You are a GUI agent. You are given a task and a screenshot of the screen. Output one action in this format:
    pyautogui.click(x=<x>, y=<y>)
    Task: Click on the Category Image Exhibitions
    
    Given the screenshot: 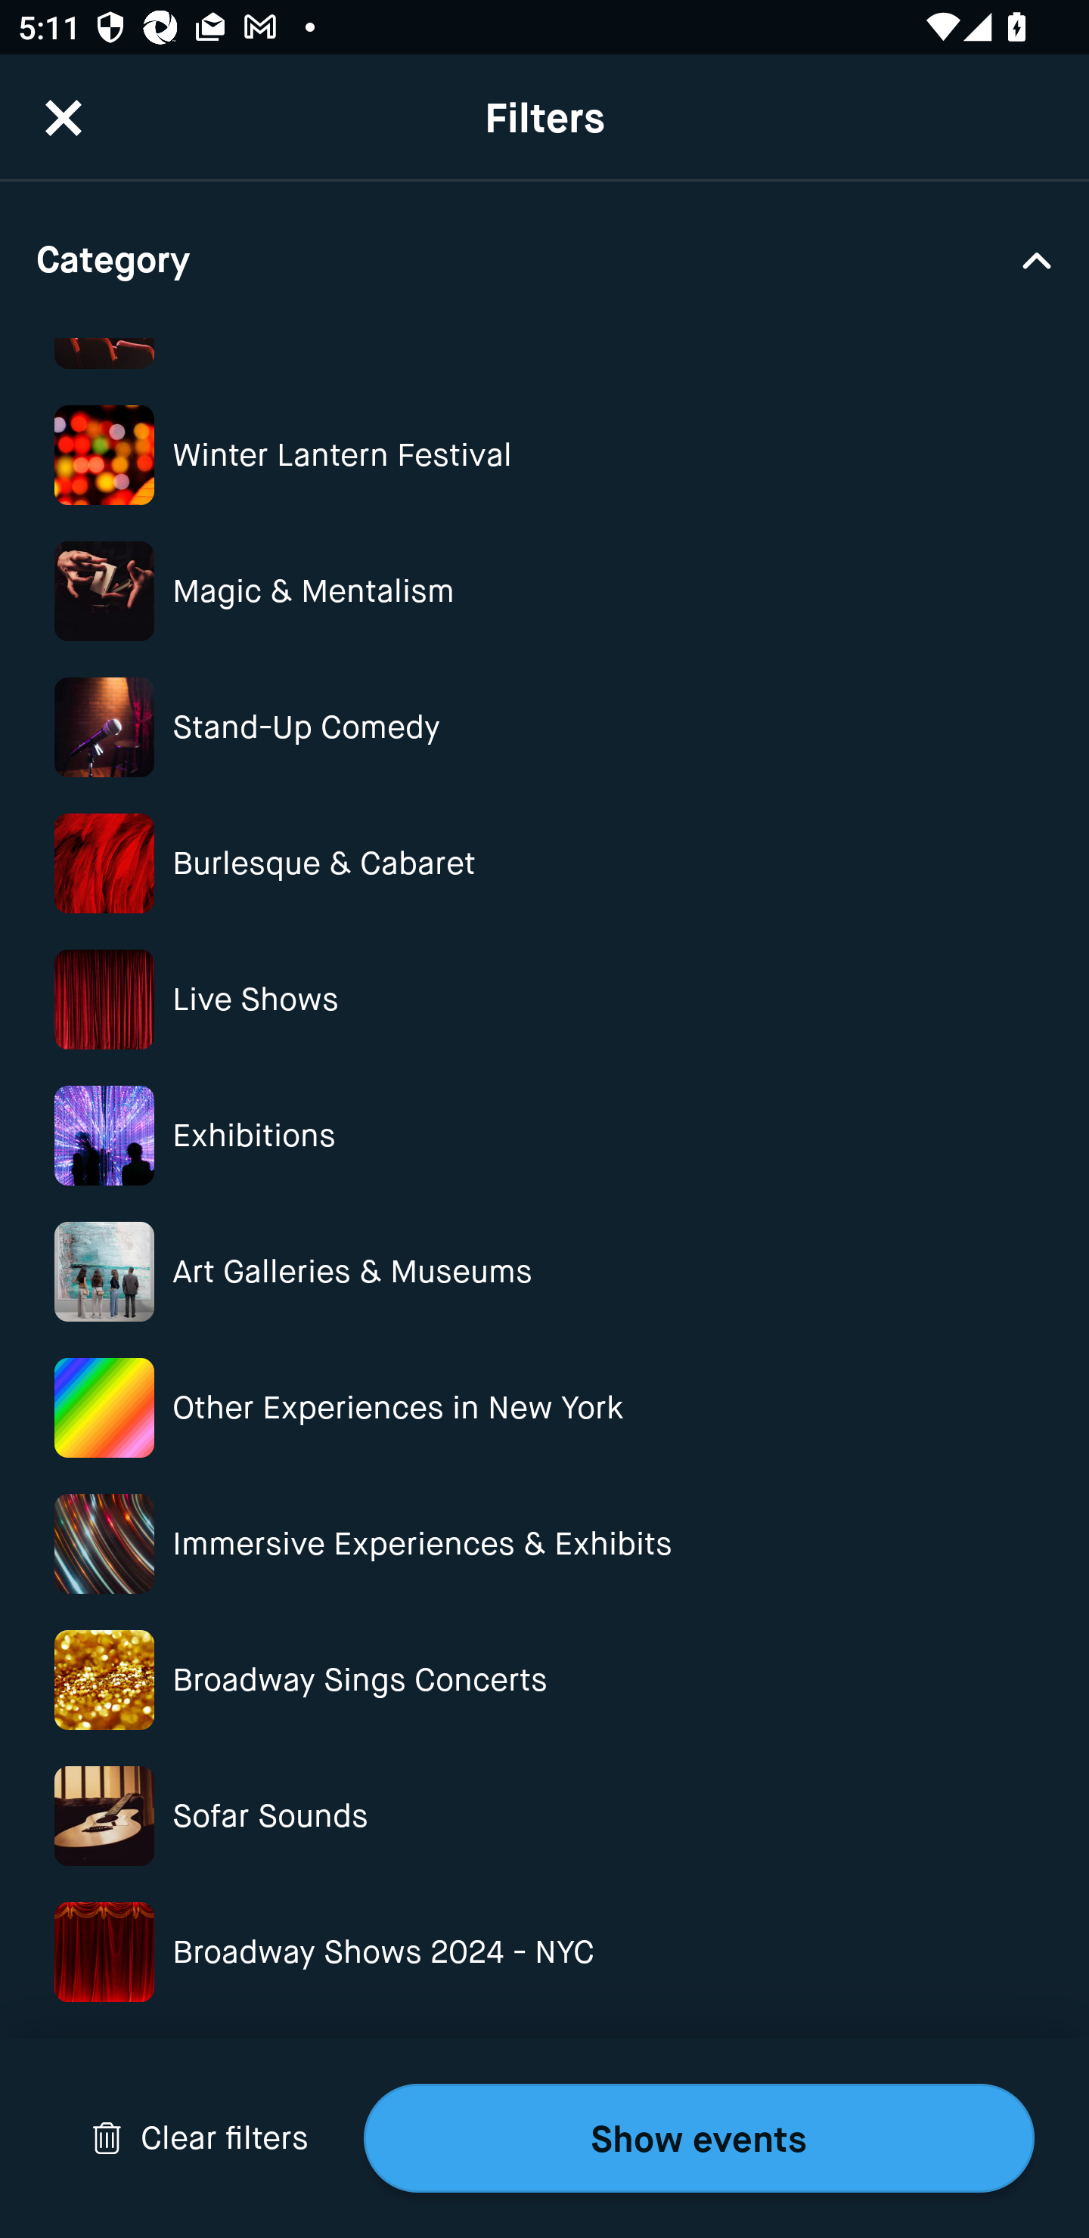 What is the action you would take?
    pyautogui.click(x=544, y=1136)
    